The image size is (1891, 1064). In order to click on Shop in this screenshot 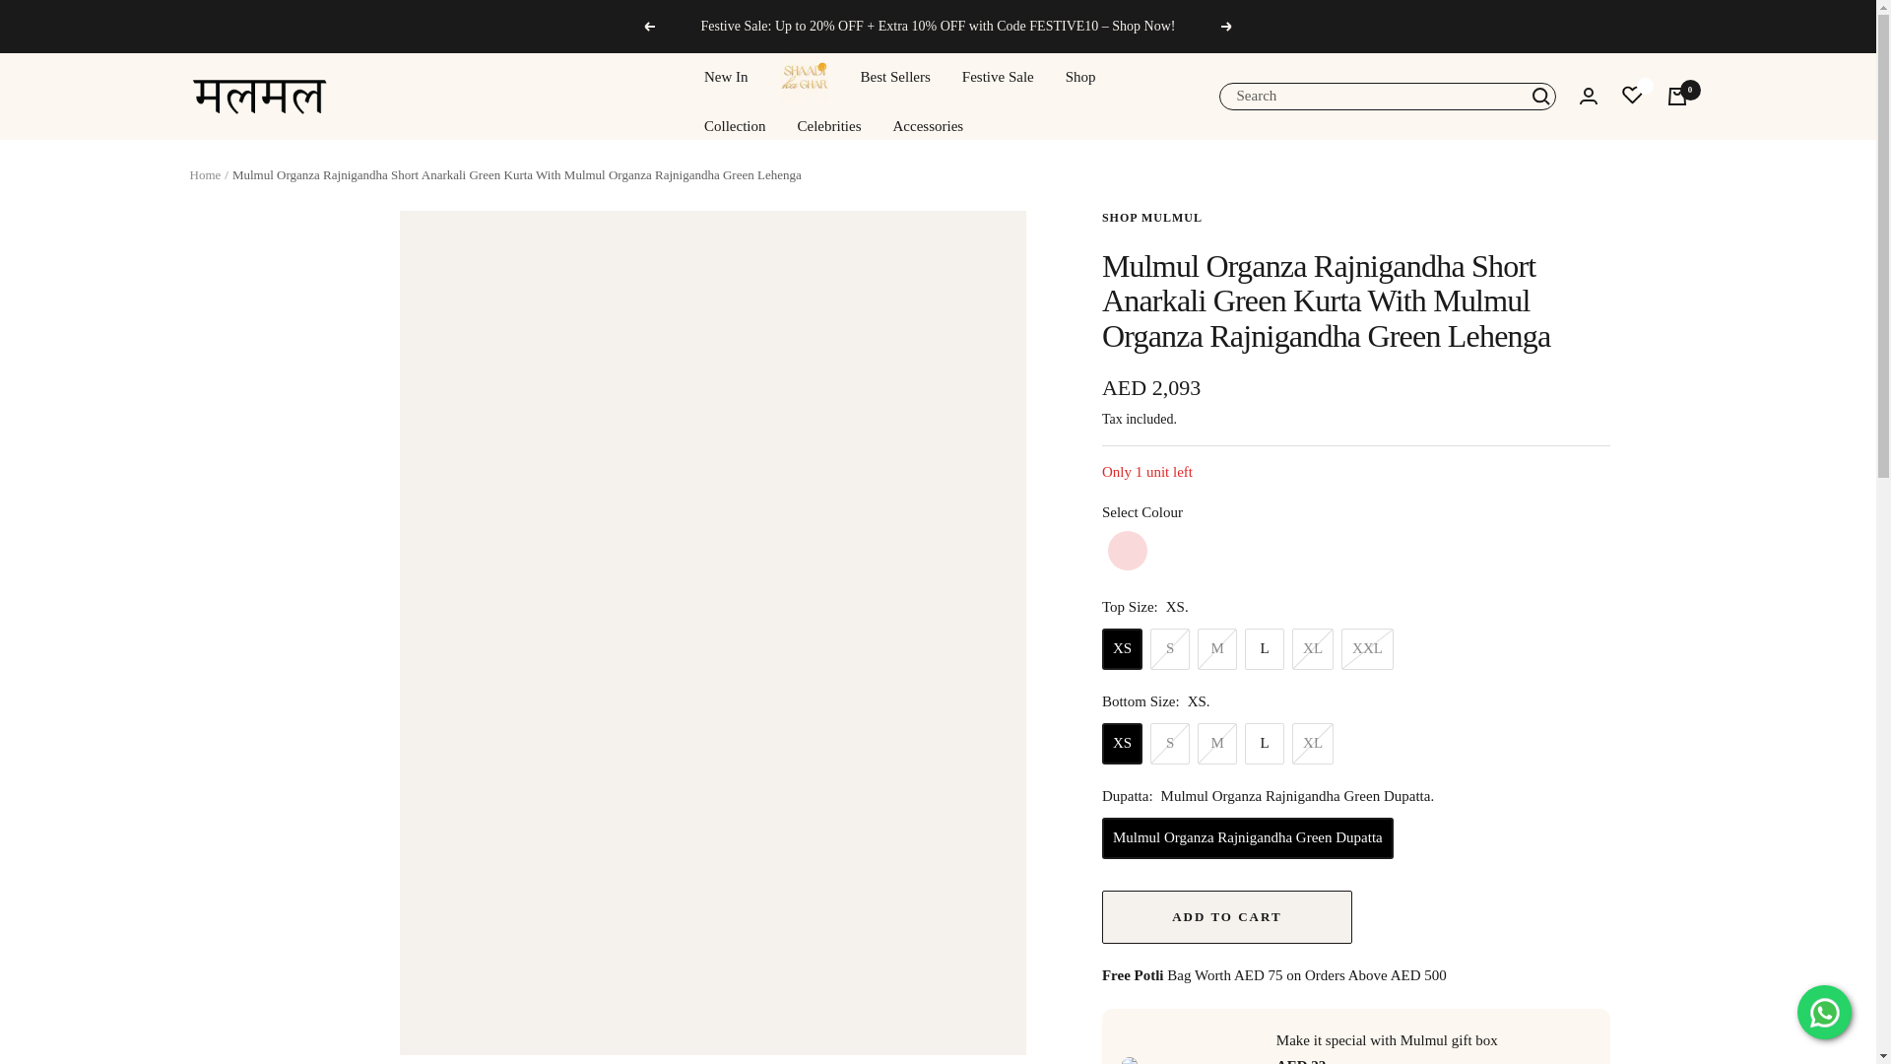, I will do `click(1081, 77)`.